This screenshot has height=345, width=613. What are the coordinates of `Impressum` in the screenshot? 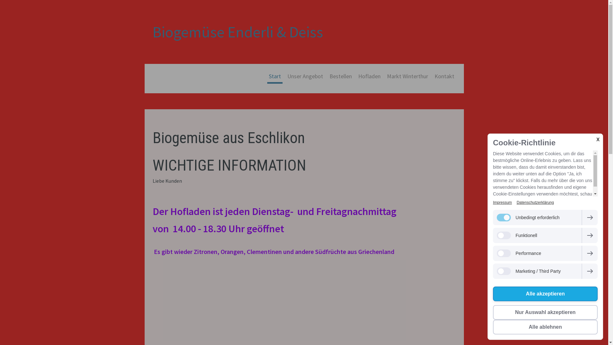 It's located at (503, 203).